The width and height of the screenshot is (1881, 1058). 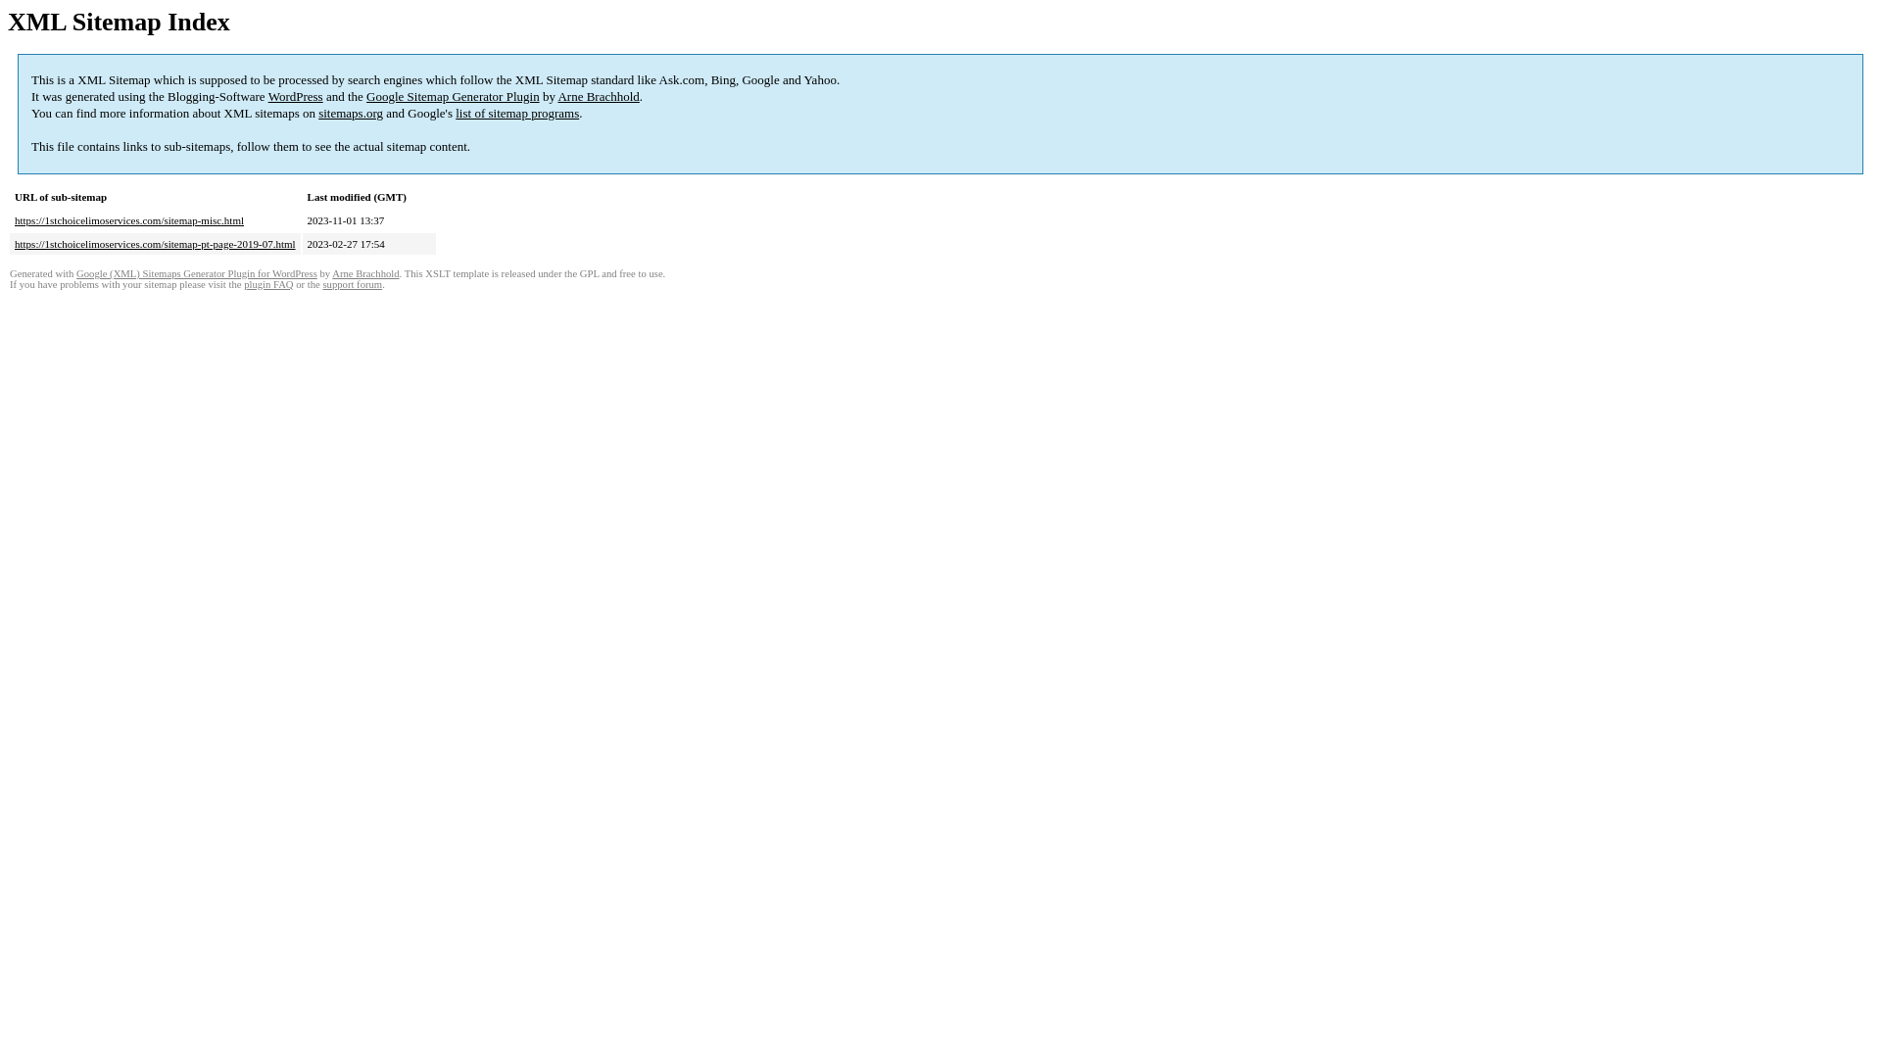 I want to click on Arne Brachhold, so click(x=598, y=96).